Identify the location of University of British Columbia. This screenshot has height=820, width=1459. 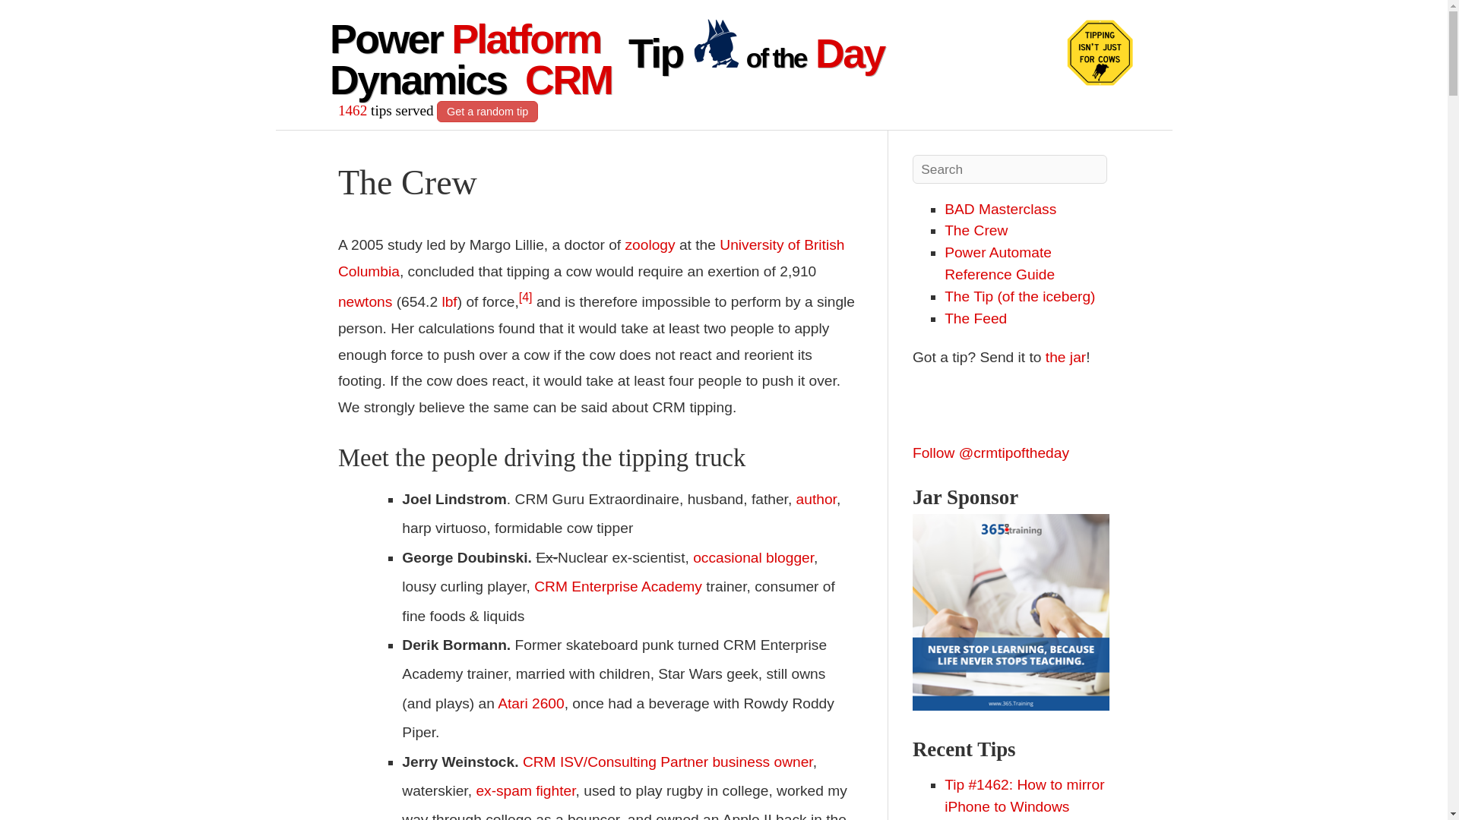
(591, 258).